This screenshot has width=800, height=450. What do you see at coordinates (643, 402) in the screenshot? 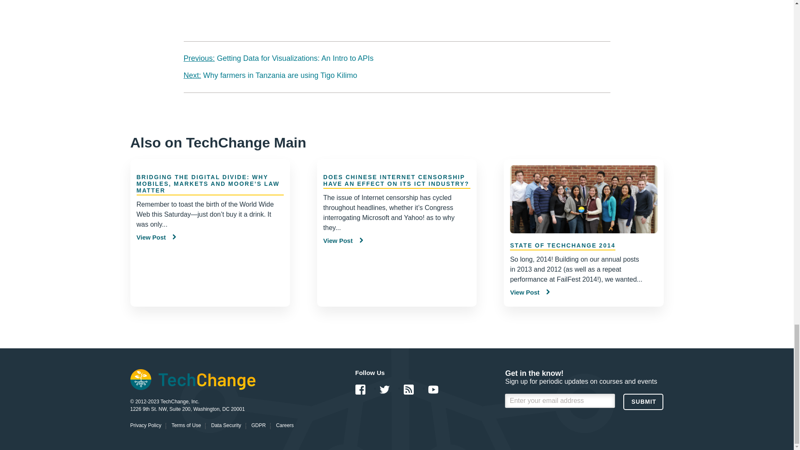
I see `Submit` at bounding box center [643, 402].